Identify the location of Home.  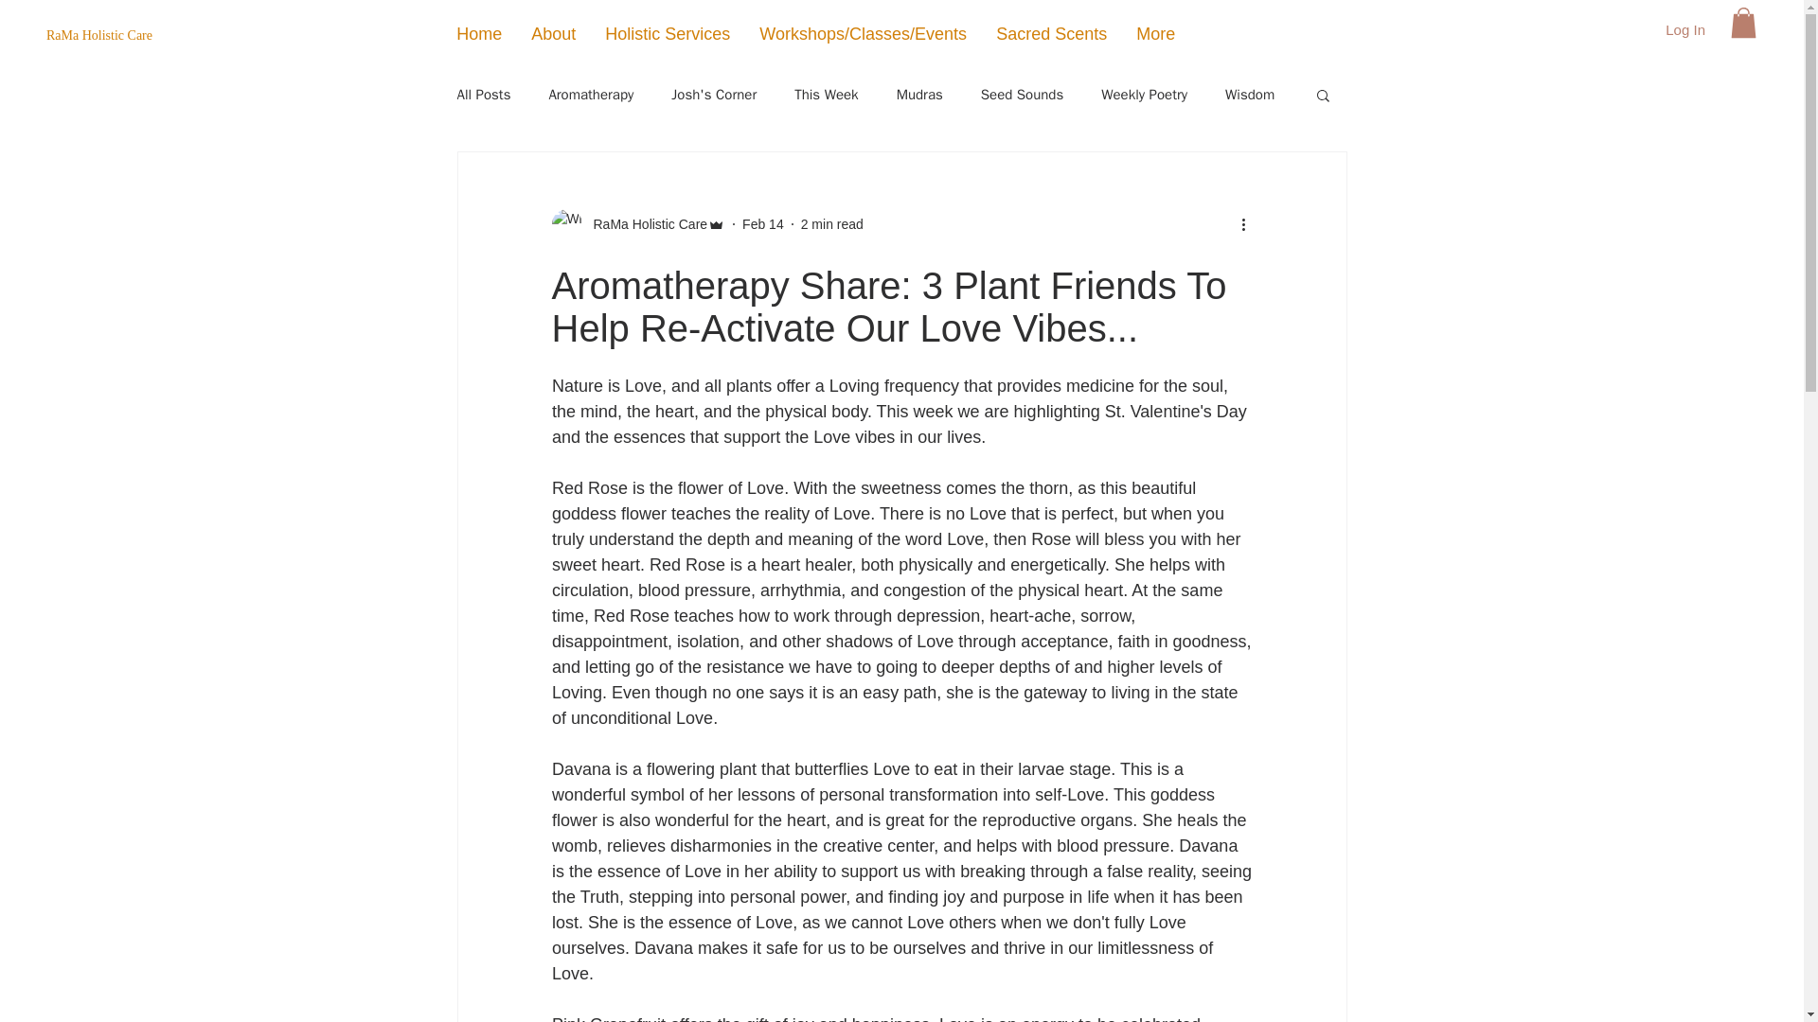
(479, 34).